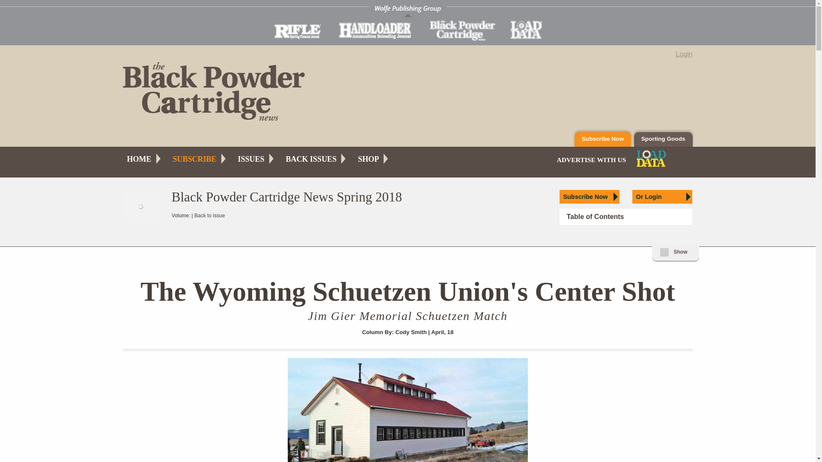  I want to click on ADVERTISE WITH US, so click(591, 160).